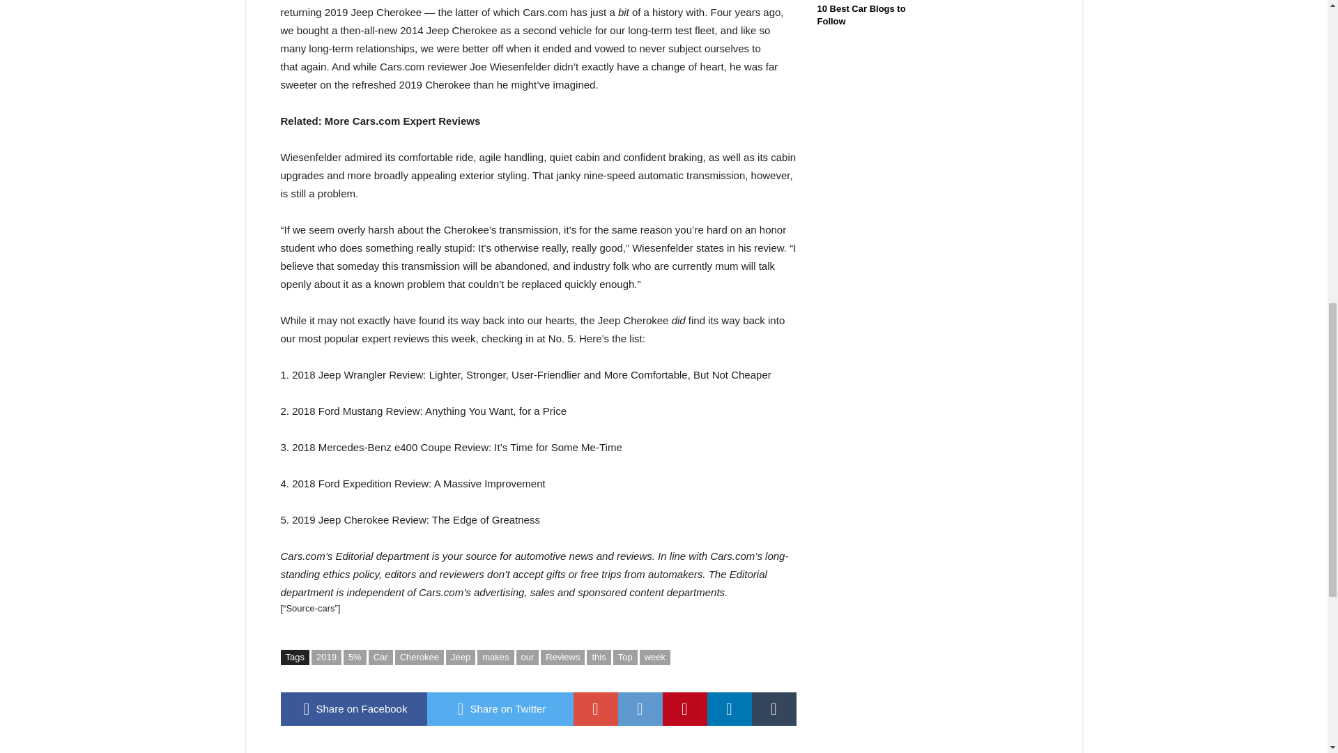 Image resolution: width=1338 pixels, height=753 pixels. I want to click on Share on Tumblr, so click(774, 708).